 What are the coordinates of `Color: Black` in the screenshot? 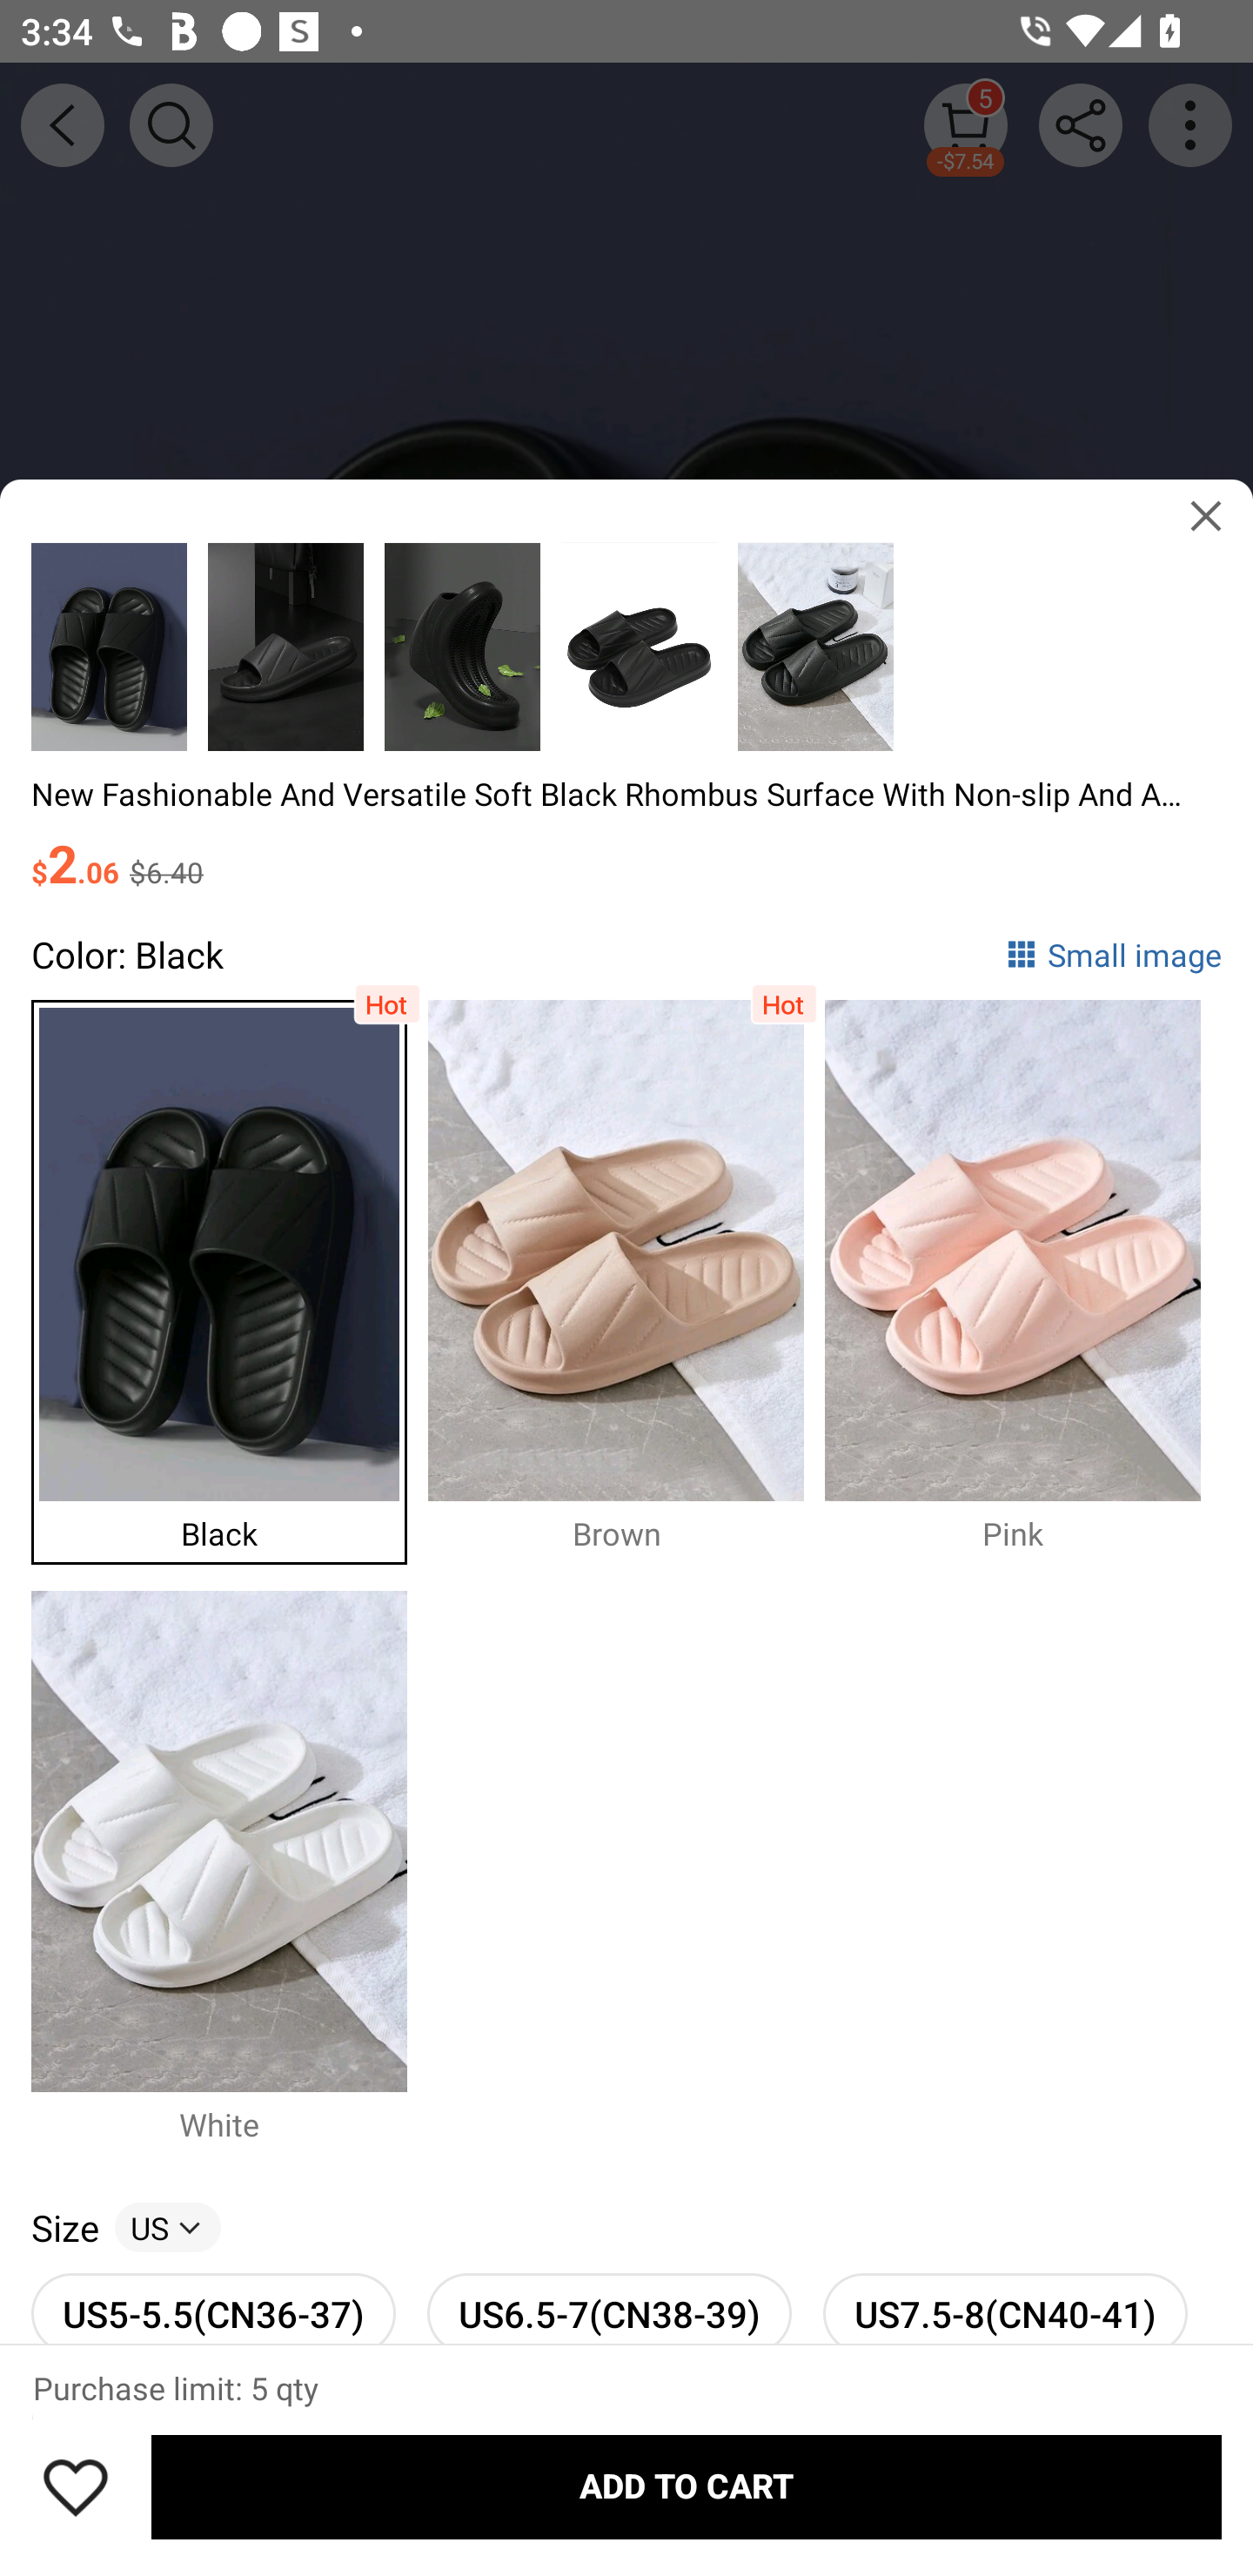 It's located at (127, 954).